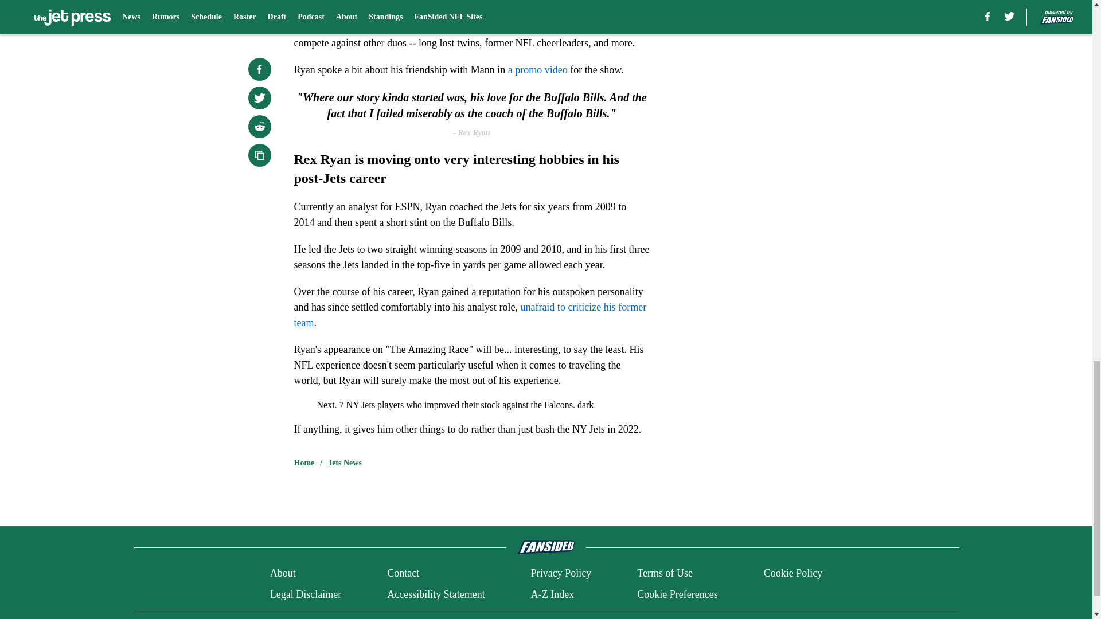 This screenshot has width=1101, height=619. Describe the element at coordinates (304, 463) in the screenshot. I see `Home` at that location.